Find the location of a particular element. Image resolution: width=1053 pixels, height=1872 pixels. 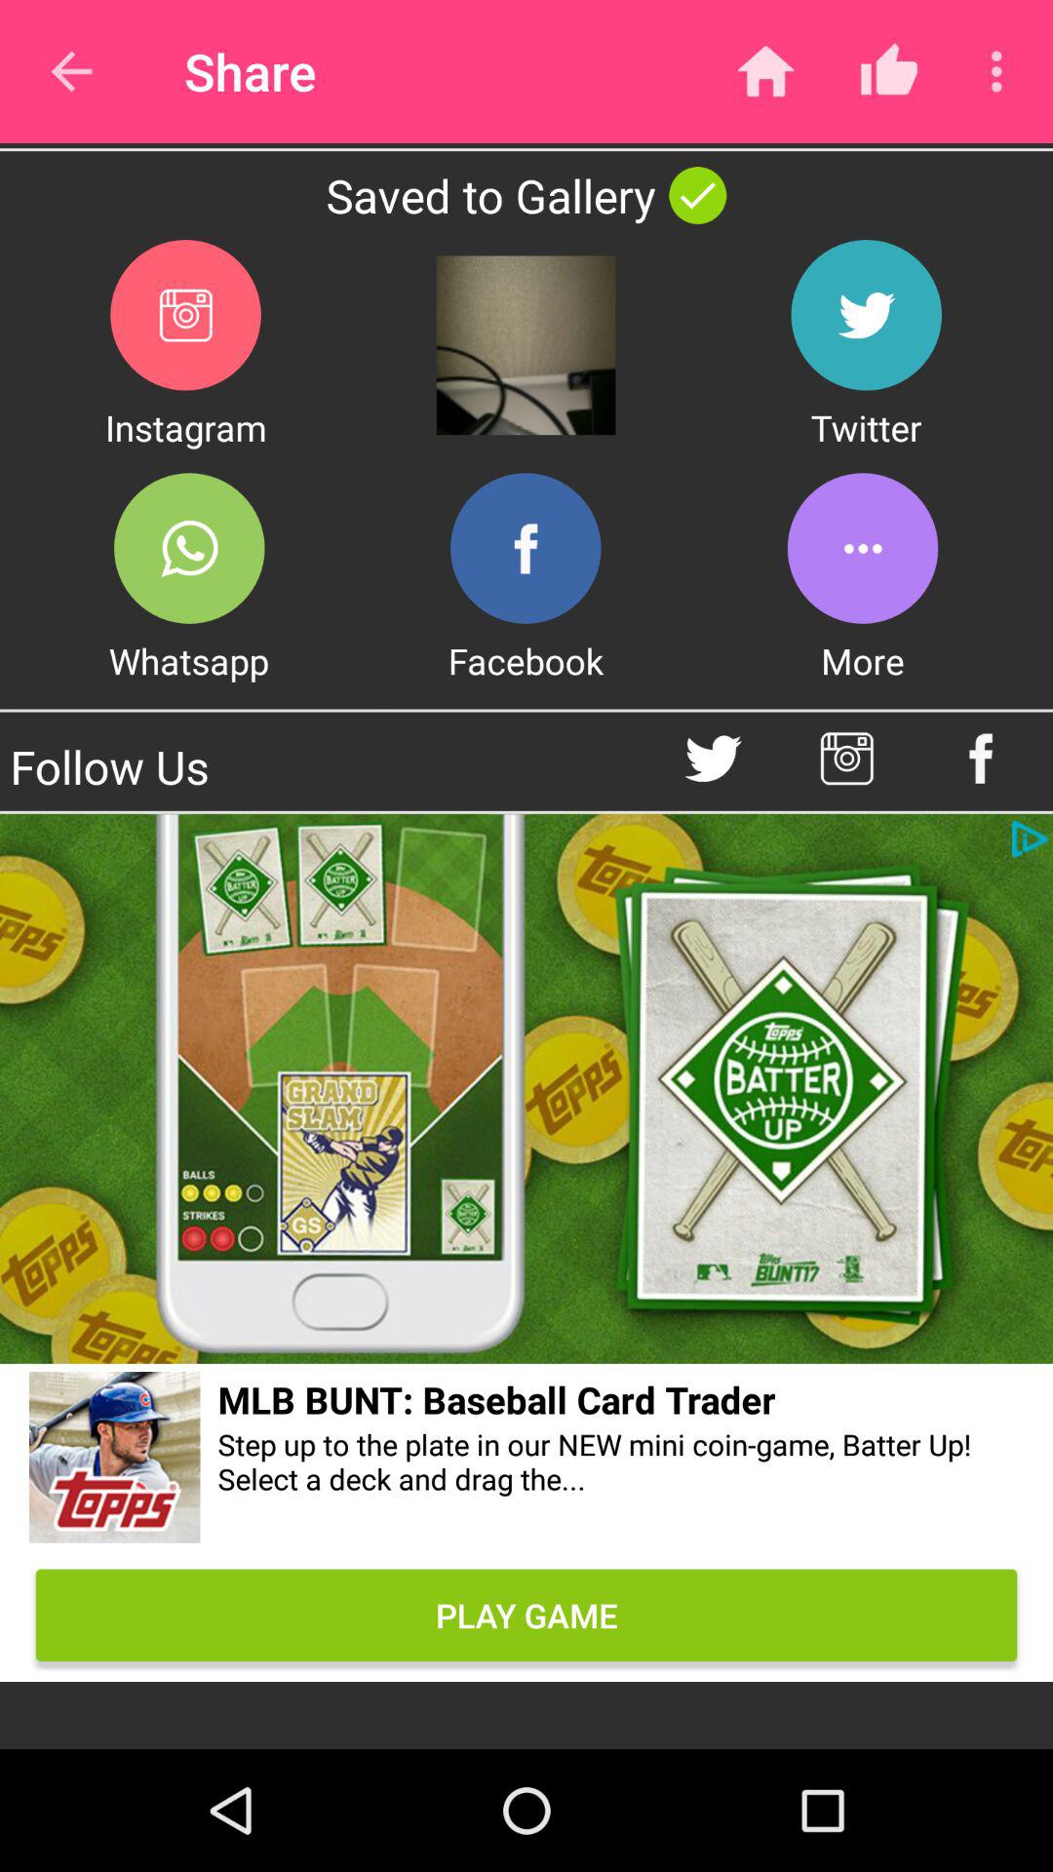

instagram is located at coordinates (185, 314).